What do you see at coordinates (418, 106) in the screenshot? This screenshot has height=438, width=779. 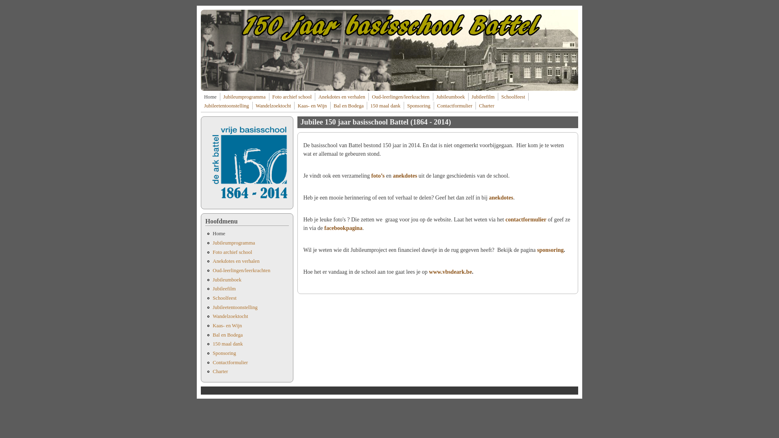 I see `Sponsoring` at bounding box center [418, 106].